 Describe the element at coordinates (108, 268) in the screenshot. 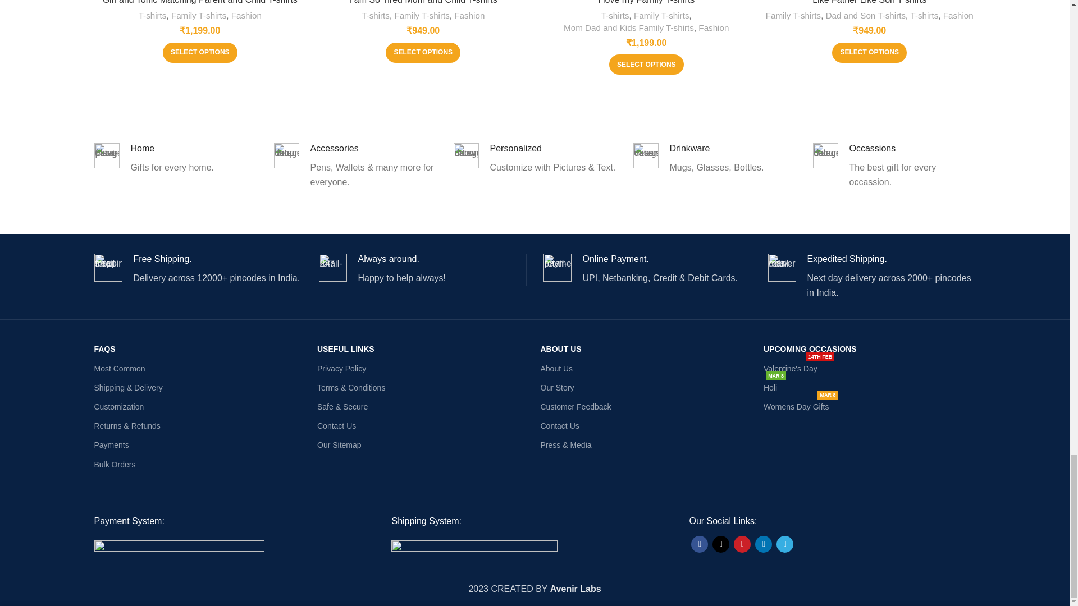

I see `retail-free-shipping` at that location.